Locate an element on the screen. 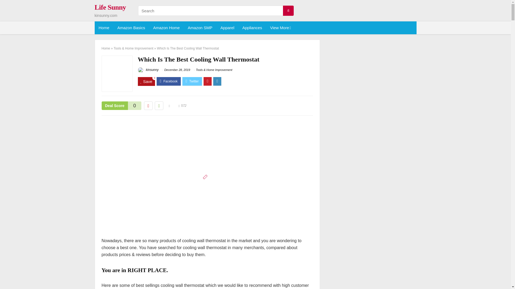  Amazon Basics is located at coordinates (131, 28).